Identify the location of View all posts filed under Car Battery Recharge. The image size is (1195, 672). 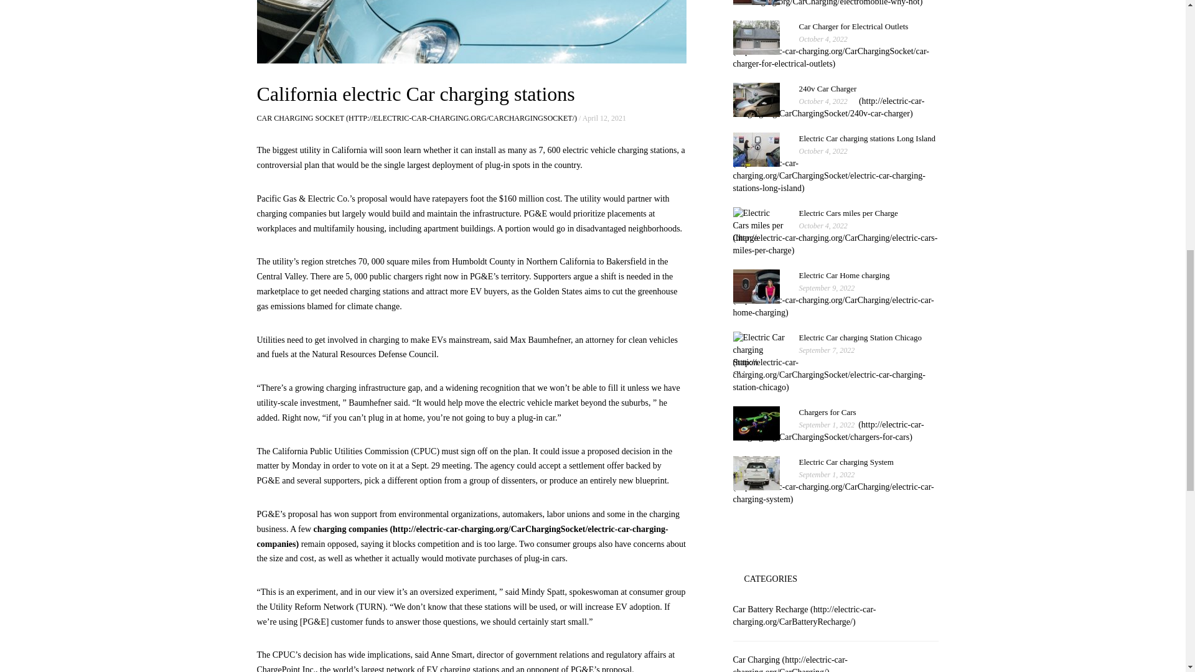
(804, 615).